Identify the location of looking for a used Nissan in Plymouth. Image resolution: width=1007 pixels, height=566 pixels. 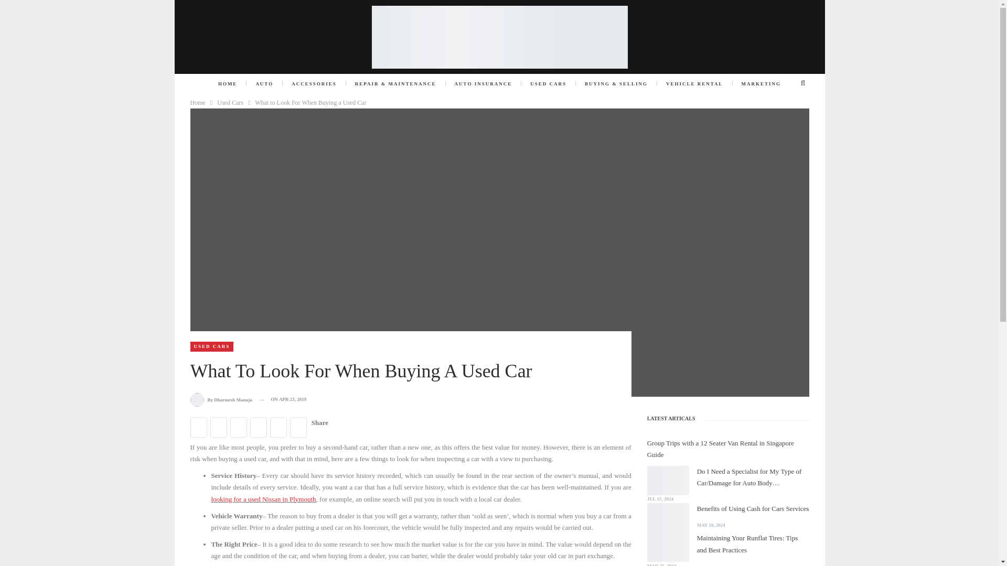
(263, 498).